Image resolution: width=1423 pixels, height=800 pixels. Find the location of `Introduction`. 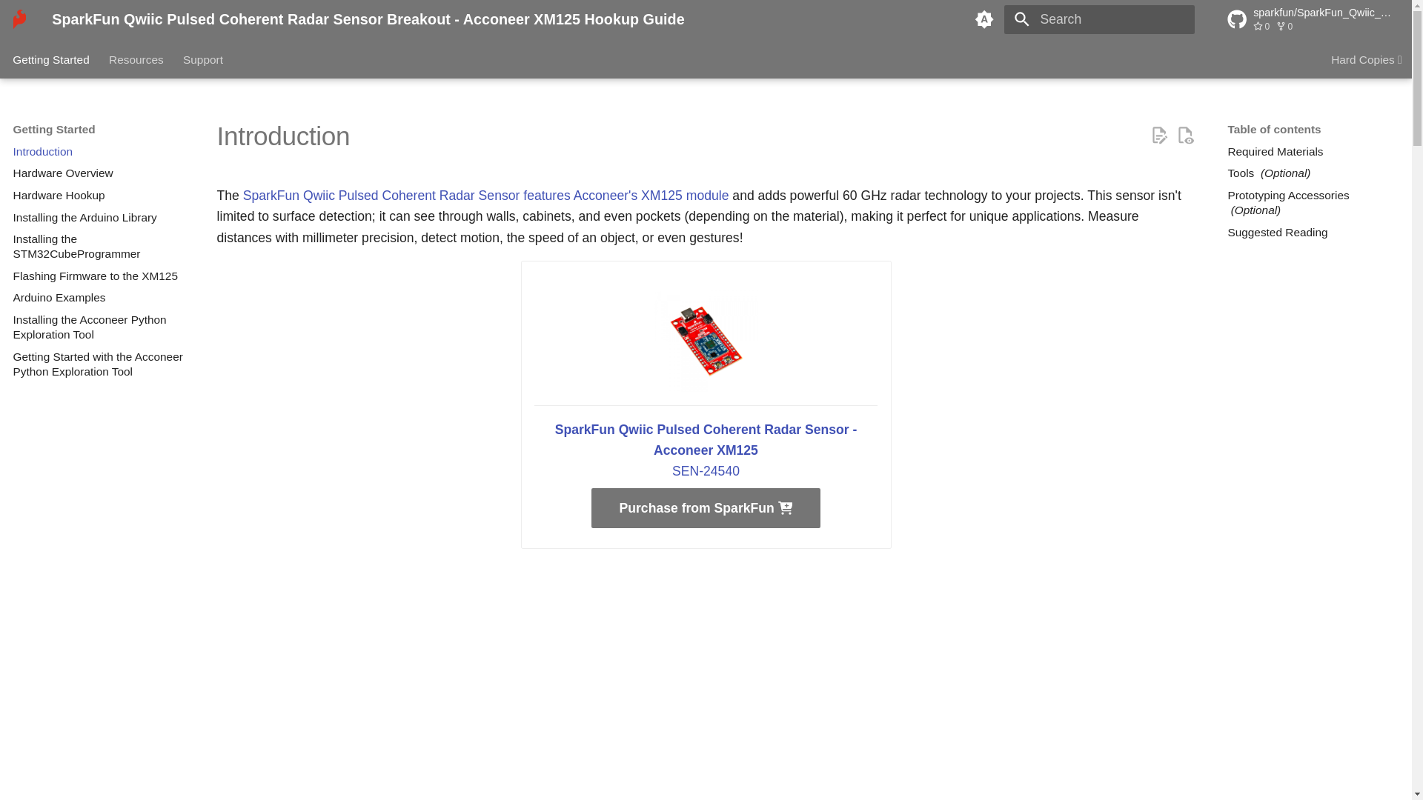

Introduction is located at coordinates (99, 151).